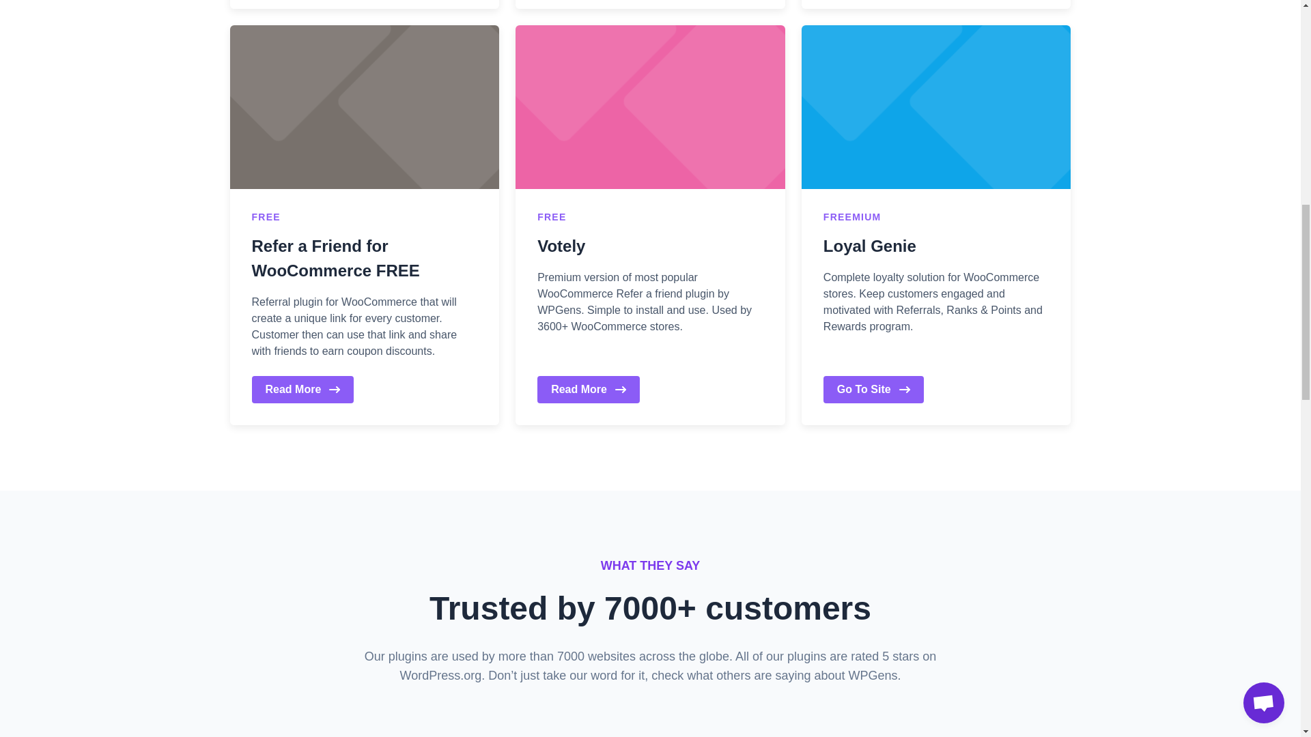  I want to click on Read More, so click(302, 389).